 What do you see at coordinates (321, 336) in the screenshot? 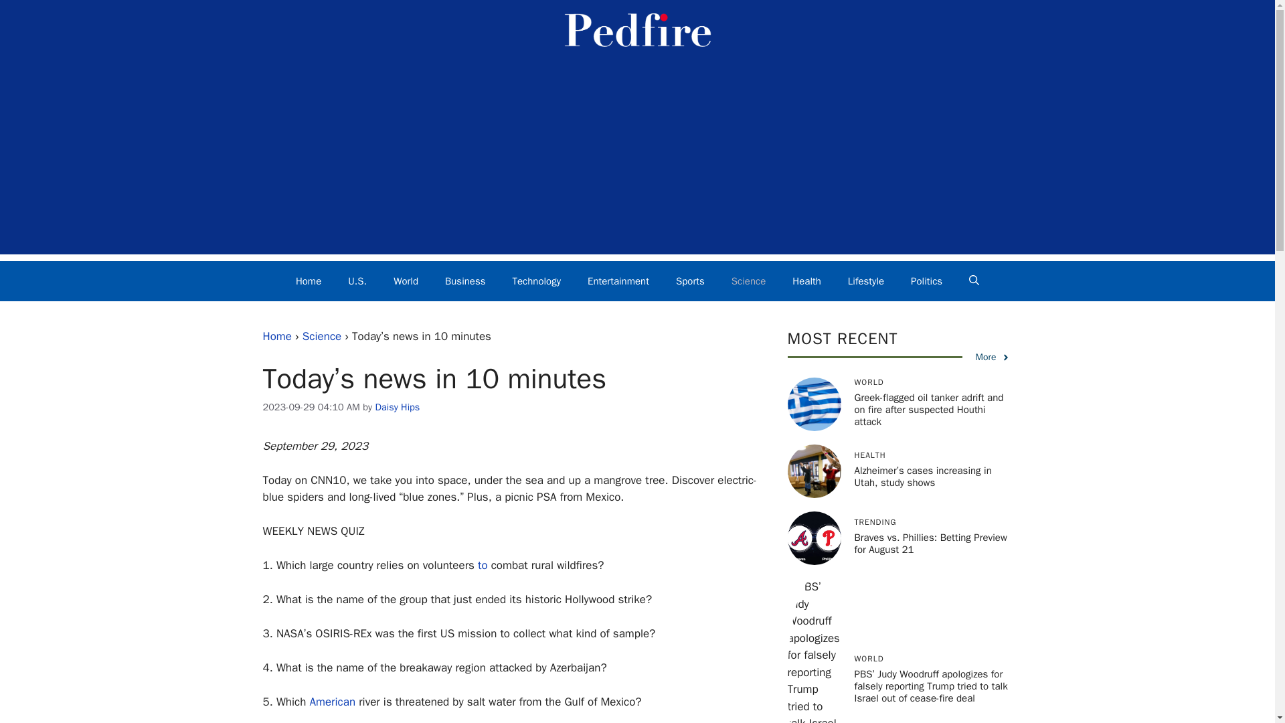
I see `Science` at bounding box center [321, 336].